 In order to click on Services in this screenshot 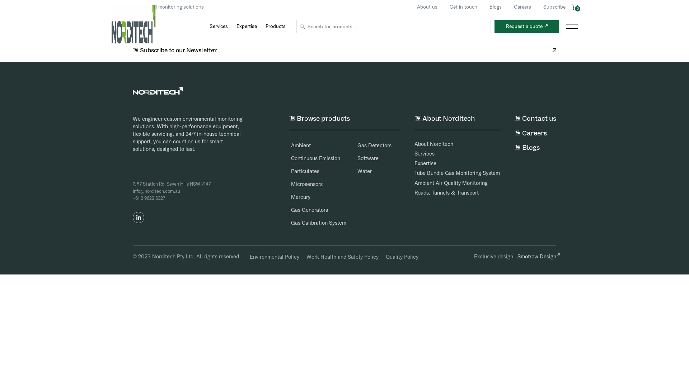, I will do `click(219, 27)`.